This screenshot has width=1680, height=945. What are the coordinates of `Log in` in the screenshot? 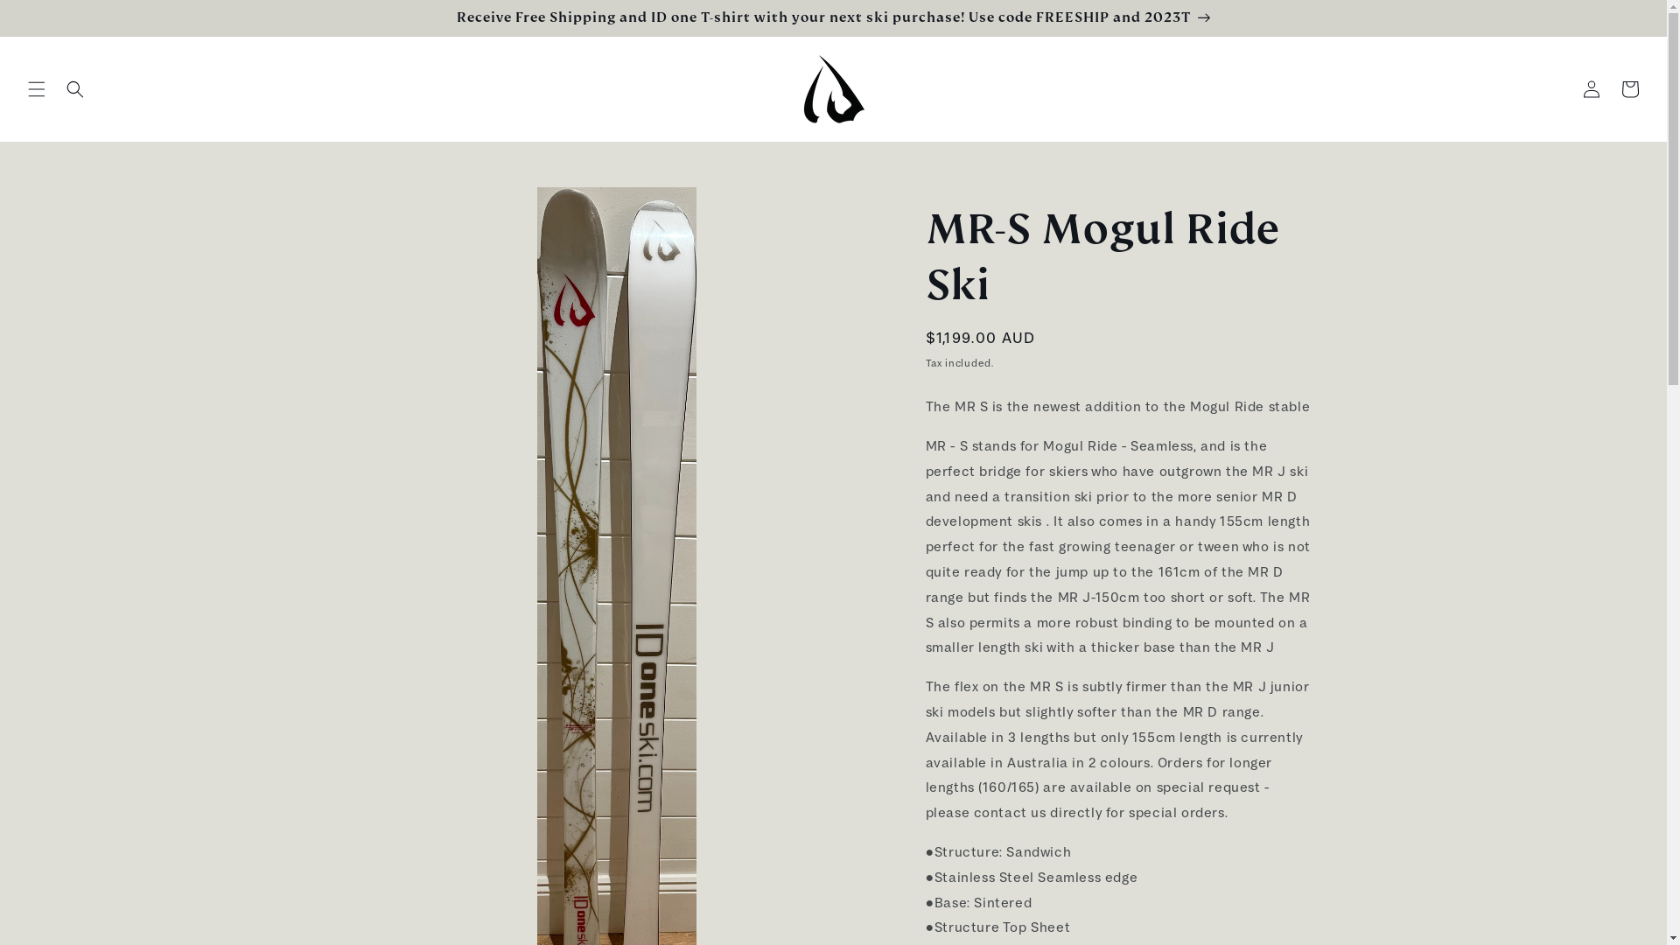 It's located at (1592, 89).